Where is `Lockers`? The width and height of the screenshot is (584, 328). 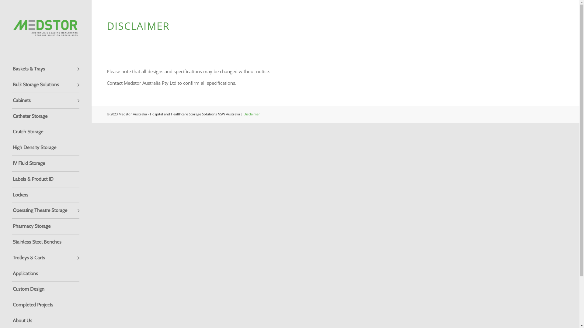
Lockers is located at coordinates (46, 195).